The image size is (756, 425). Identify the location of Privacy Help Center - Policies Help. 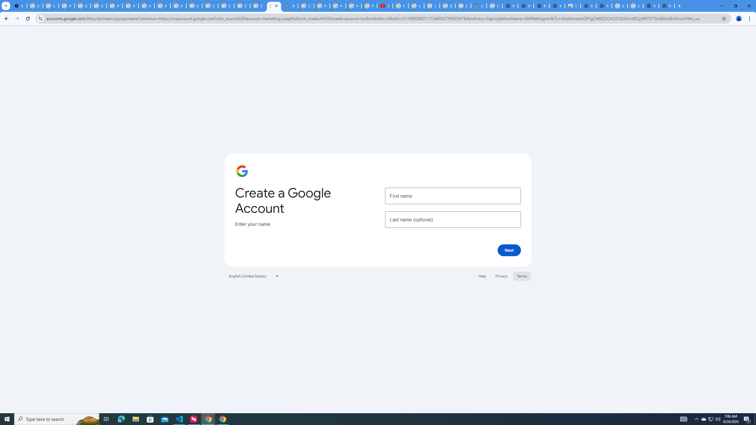
(322, 6).